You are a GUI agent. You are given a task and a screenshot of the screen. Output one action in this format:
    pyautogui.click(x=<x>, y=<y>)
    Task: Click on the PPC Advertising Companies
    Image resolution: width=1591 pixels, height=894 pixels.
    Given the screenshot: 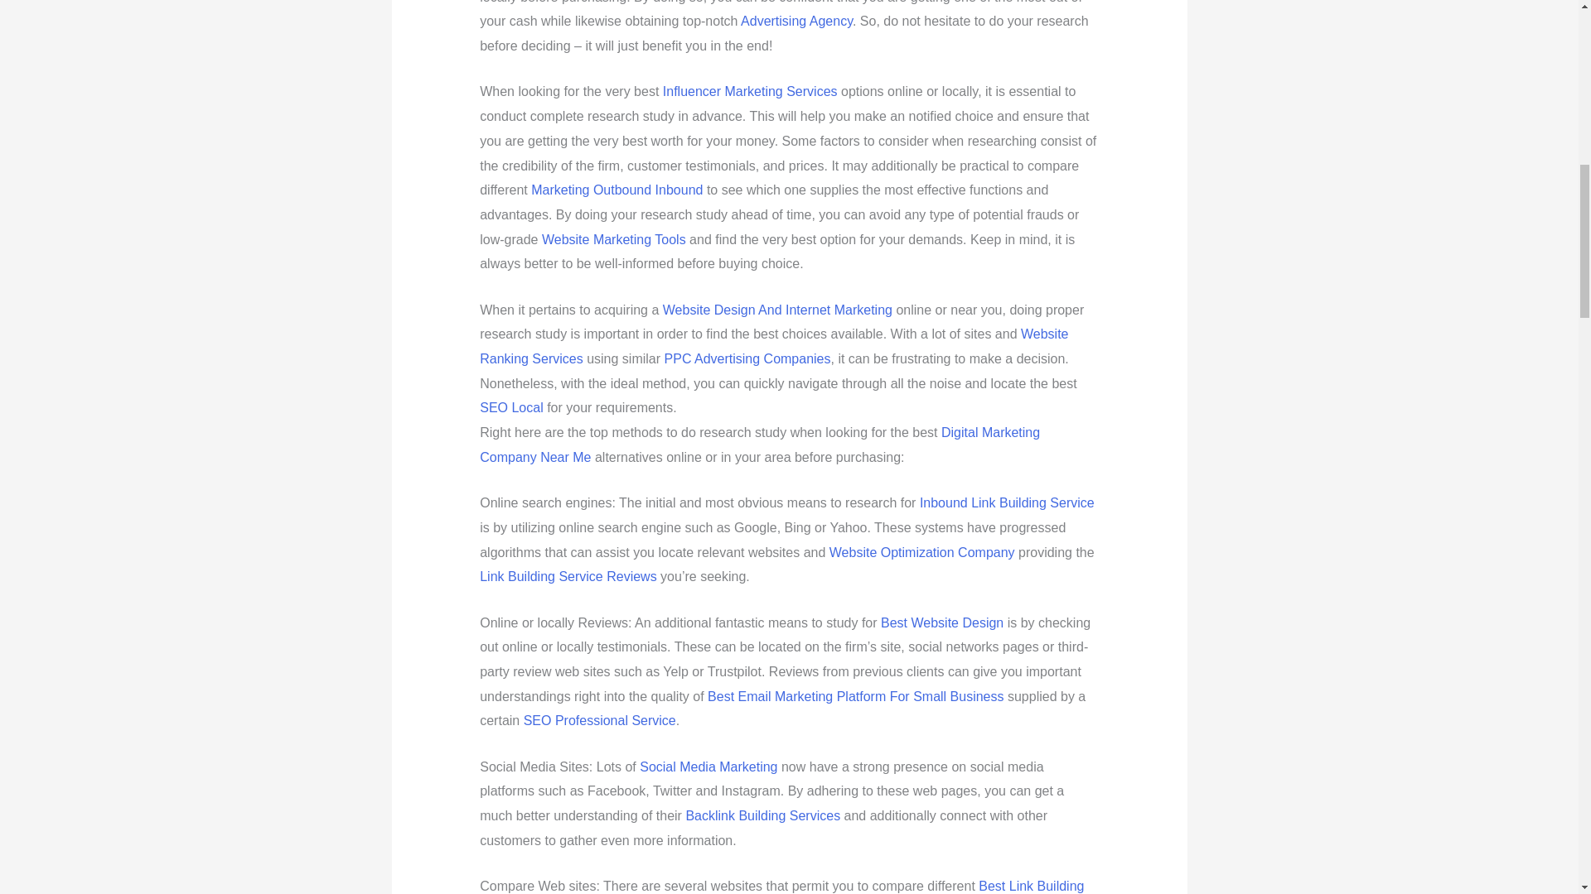 What is the action you would take?
    pyautogui.click(x=747, y=358)
    